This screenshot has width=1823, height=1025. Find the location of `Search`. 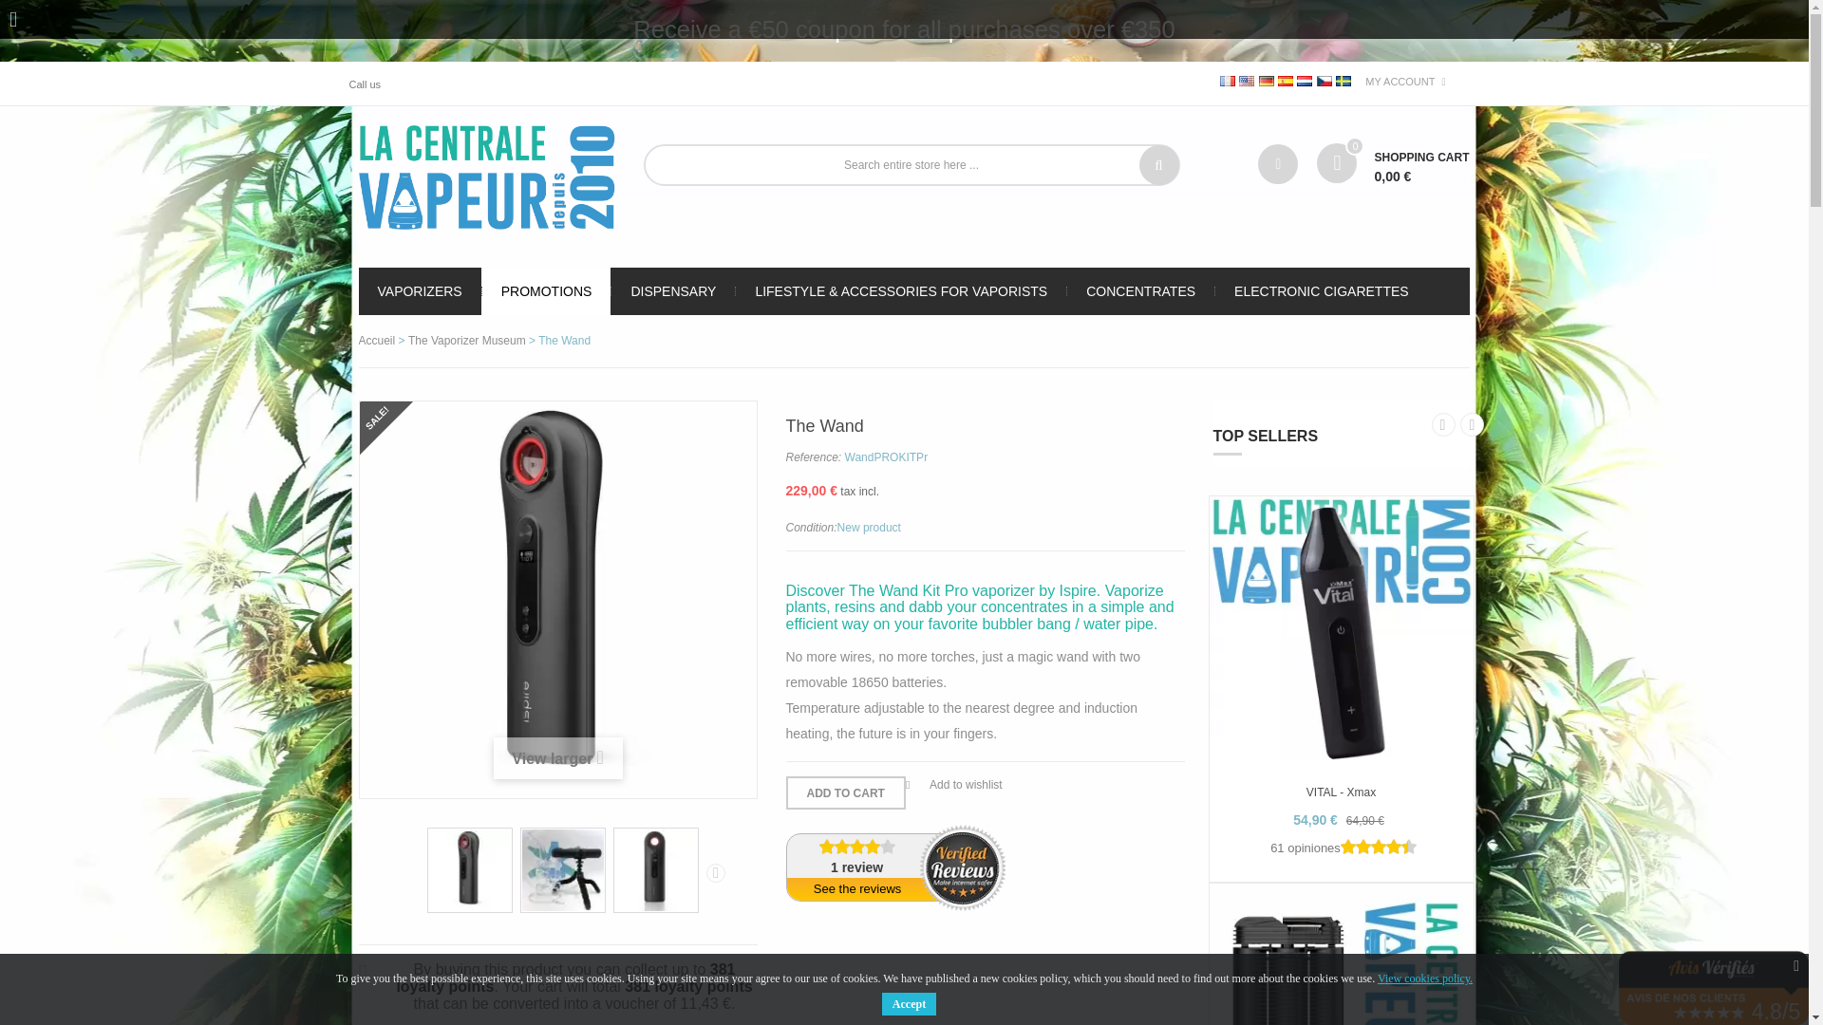

Search is located at coordinates (1159, 165).